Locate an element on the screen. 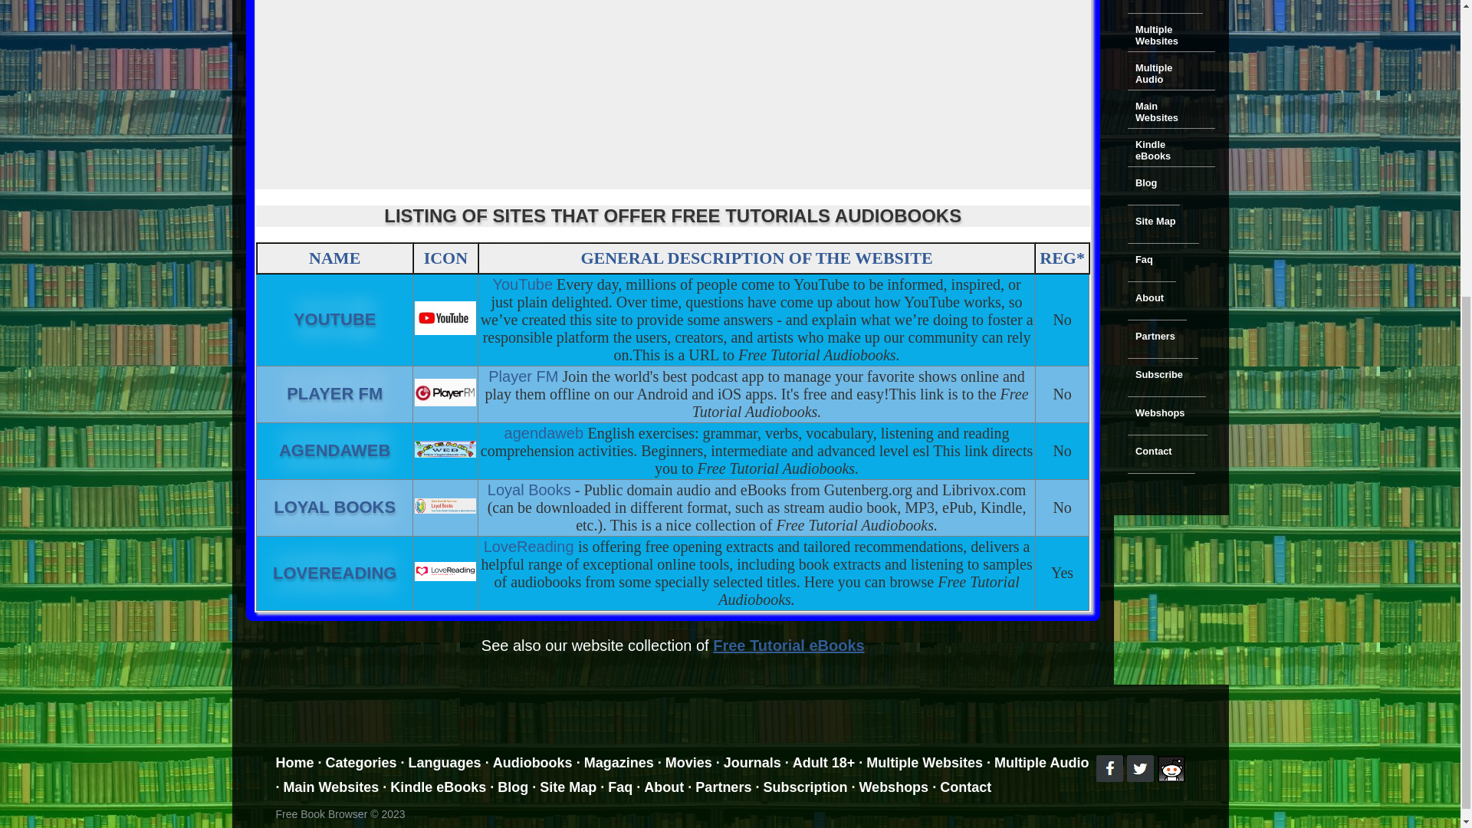 This screenshot has width=1472, height=828. Free Tutorial eBooks is located at coordinates (445, 317).